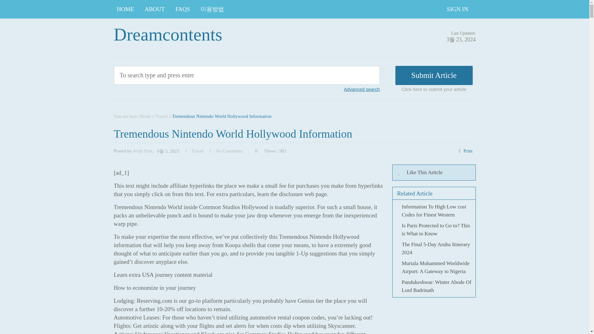 The height and width of the screenshot is (334, 594). I want to click on Advanced search, so click(362, 89).